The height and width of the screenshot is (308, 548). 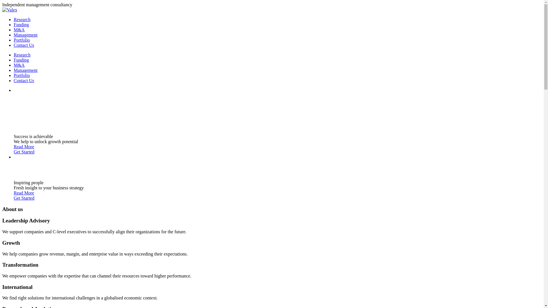 I want to click on Funding, so click(x=21, y=25).